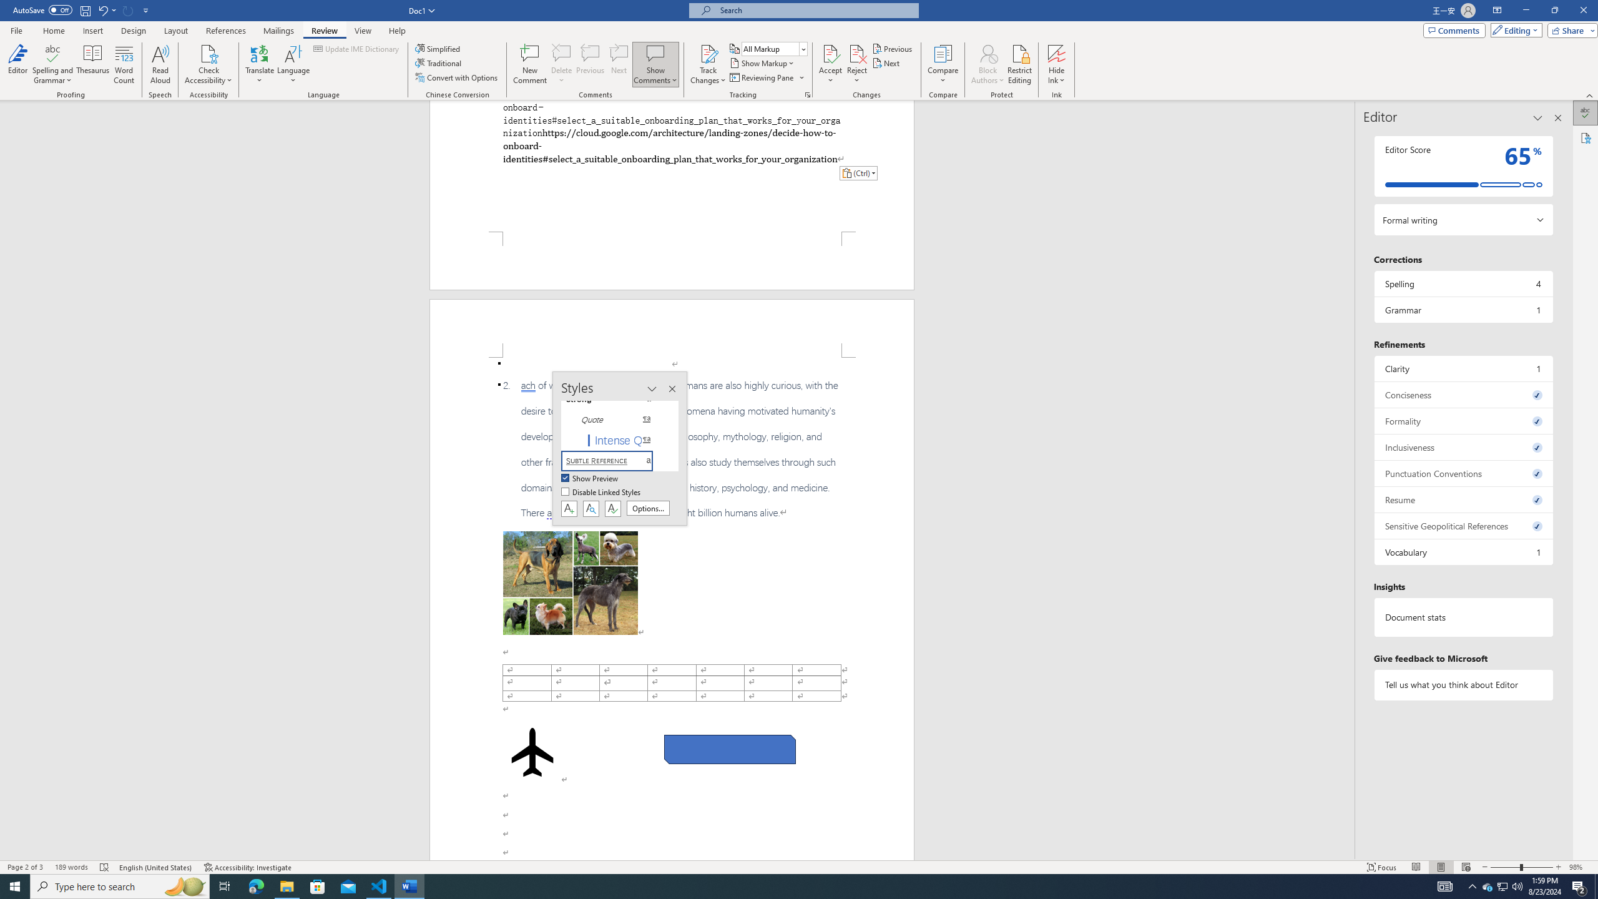  I want to click on Vocabulary, 1 issue. Press space or enter to review items., so click(1463, 552).